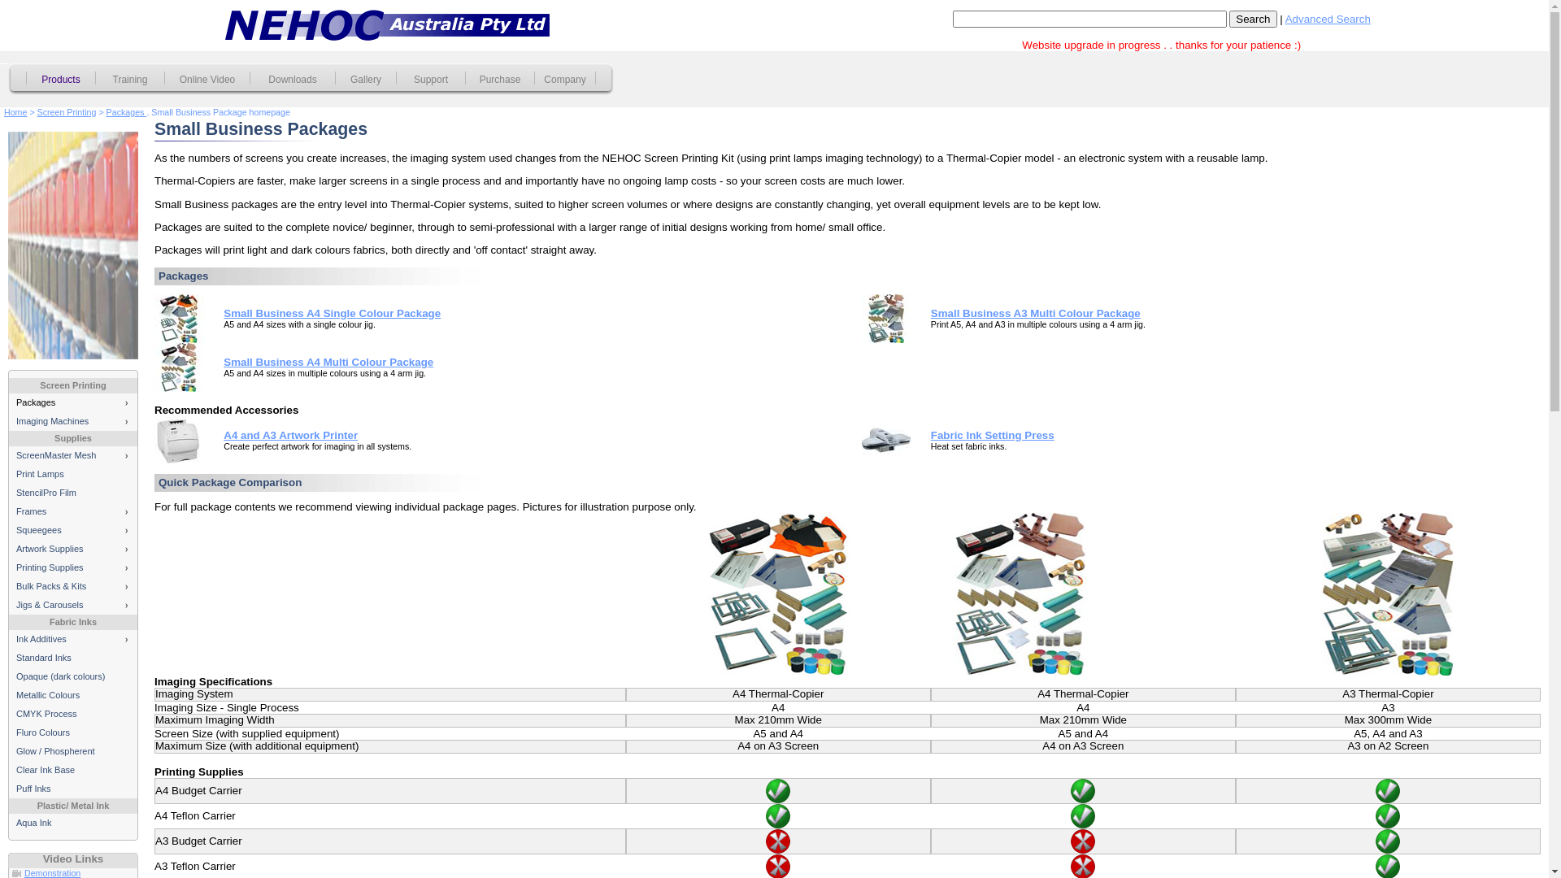 The height and width of the screenshot is (878, 1561). What do you see at coordinates (73, 587) in the screenshot?
I see `Bulk Packs & Kits` at bounding box center [73, 587].